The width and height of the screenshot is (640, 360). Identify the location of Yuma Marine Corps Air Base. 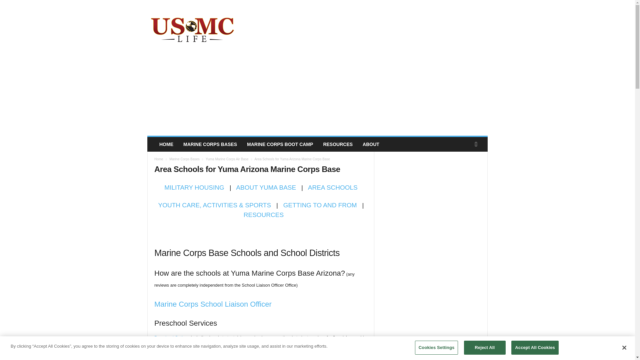
(227, 159).